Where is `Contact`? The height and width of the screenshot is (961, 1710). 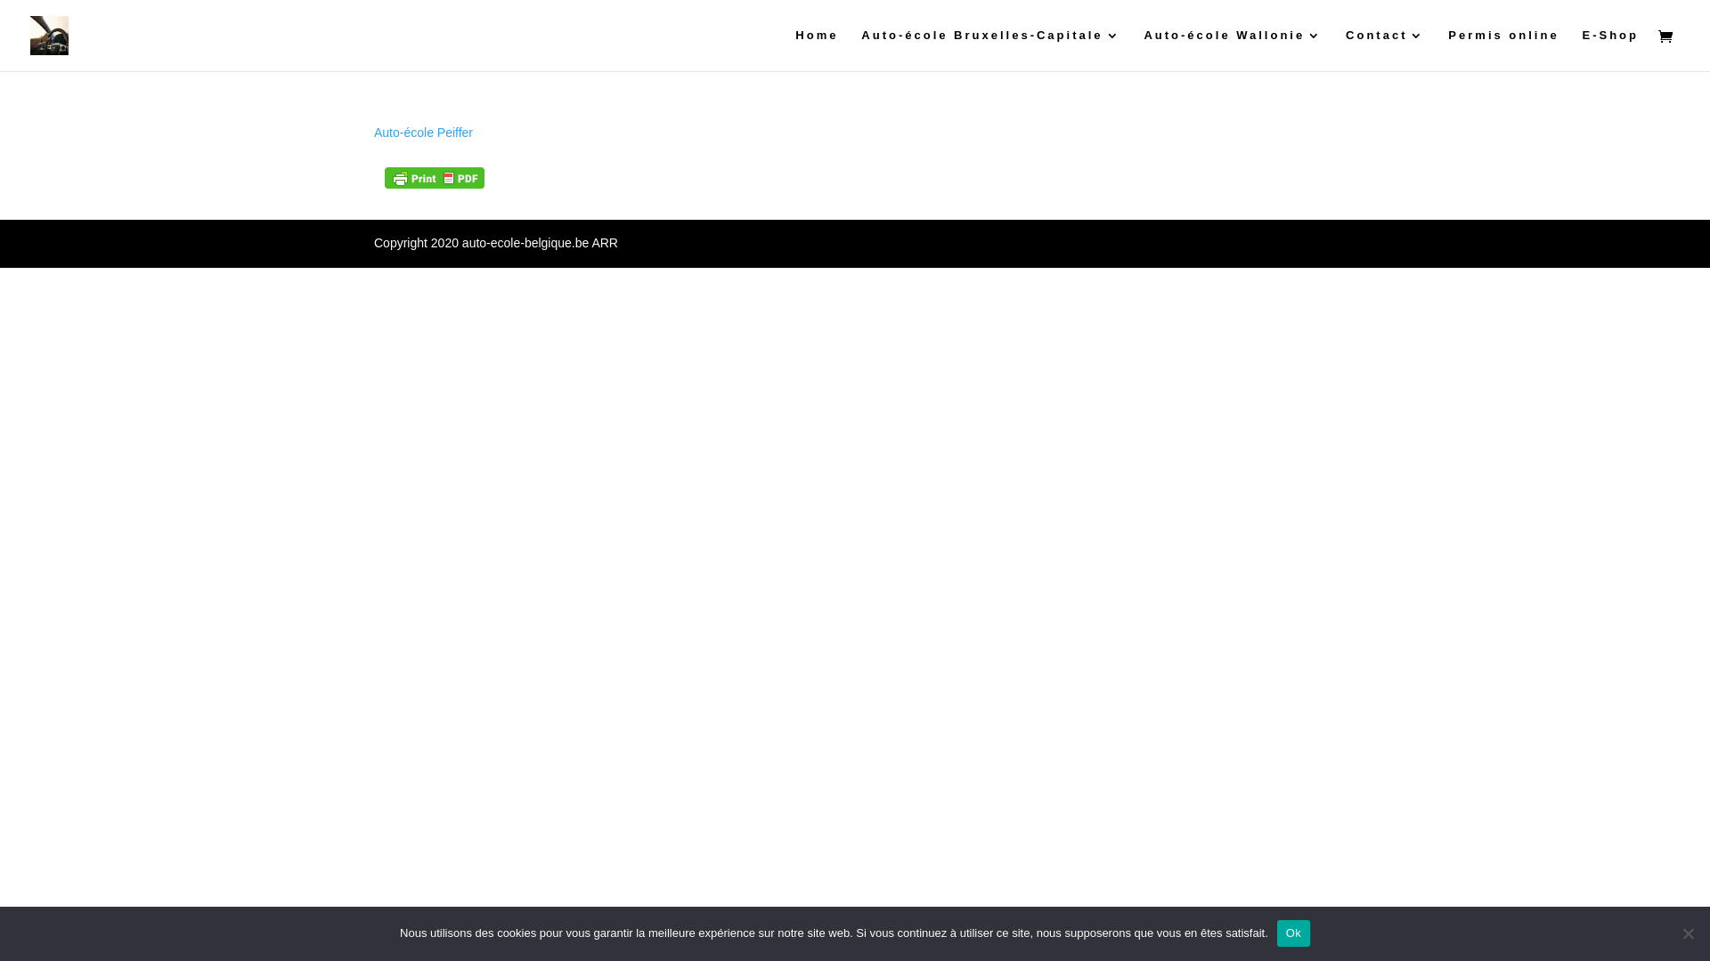
Contact is located at coordinates (1386, 50).